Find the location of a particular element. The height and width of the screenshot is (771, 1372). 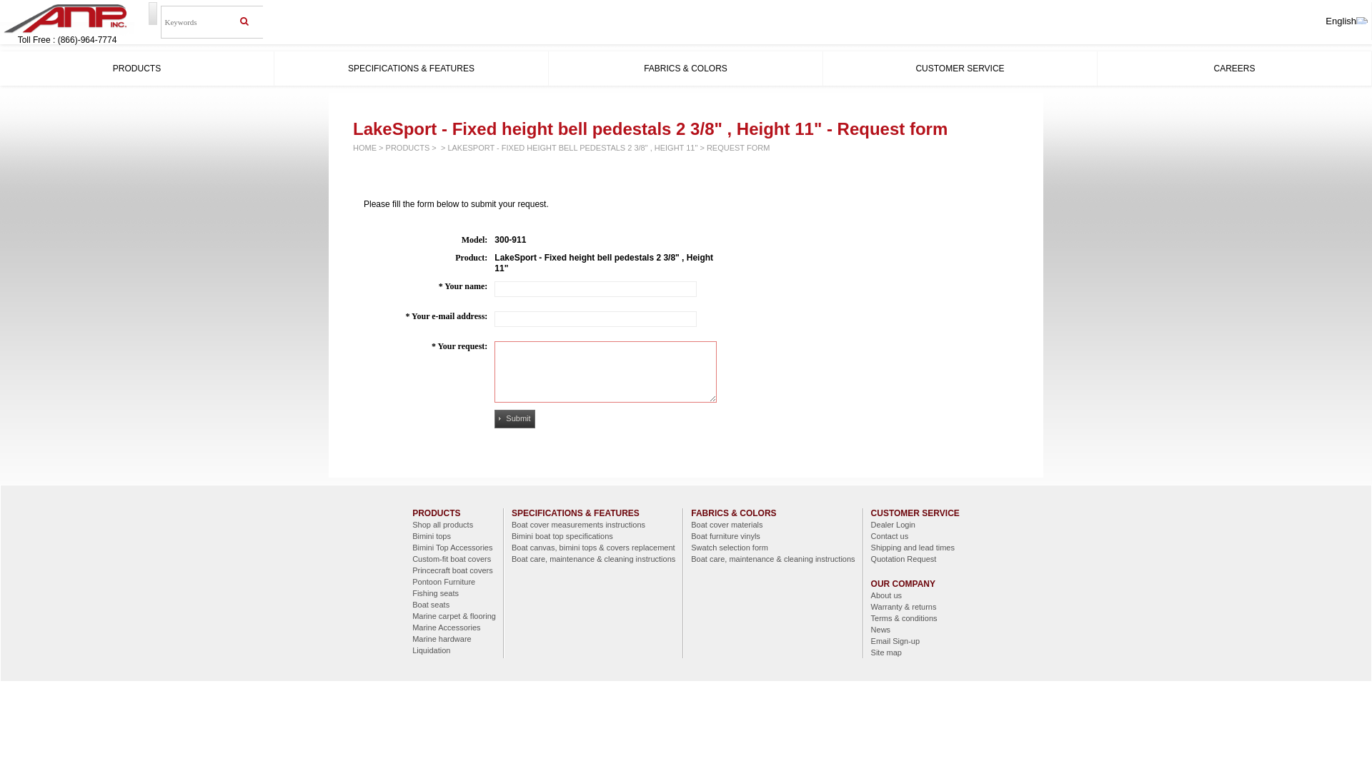

PRODUCTS is located at coordinates (137, 69).